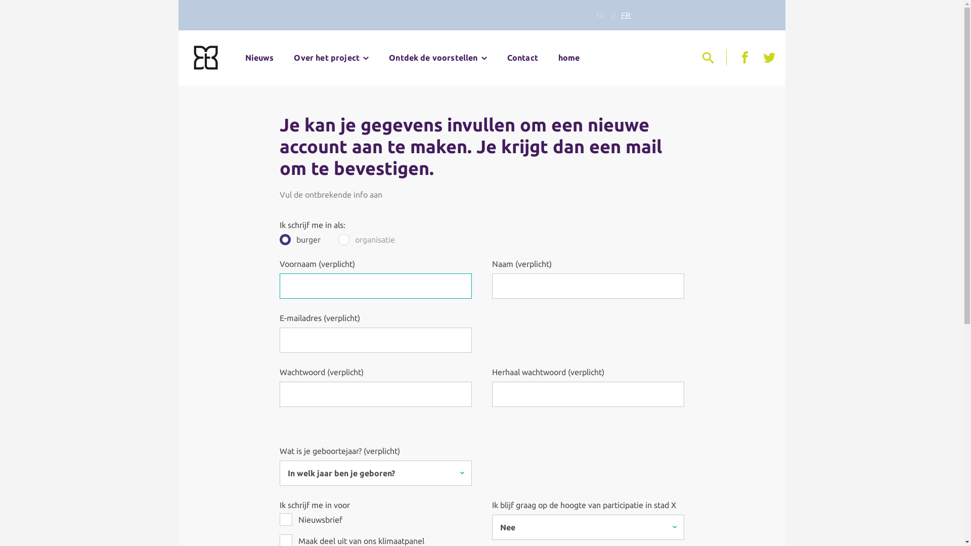  What do you see at coordinates (569, 58) in the screenshot?
I see `home` at bounding box center [569, 58].